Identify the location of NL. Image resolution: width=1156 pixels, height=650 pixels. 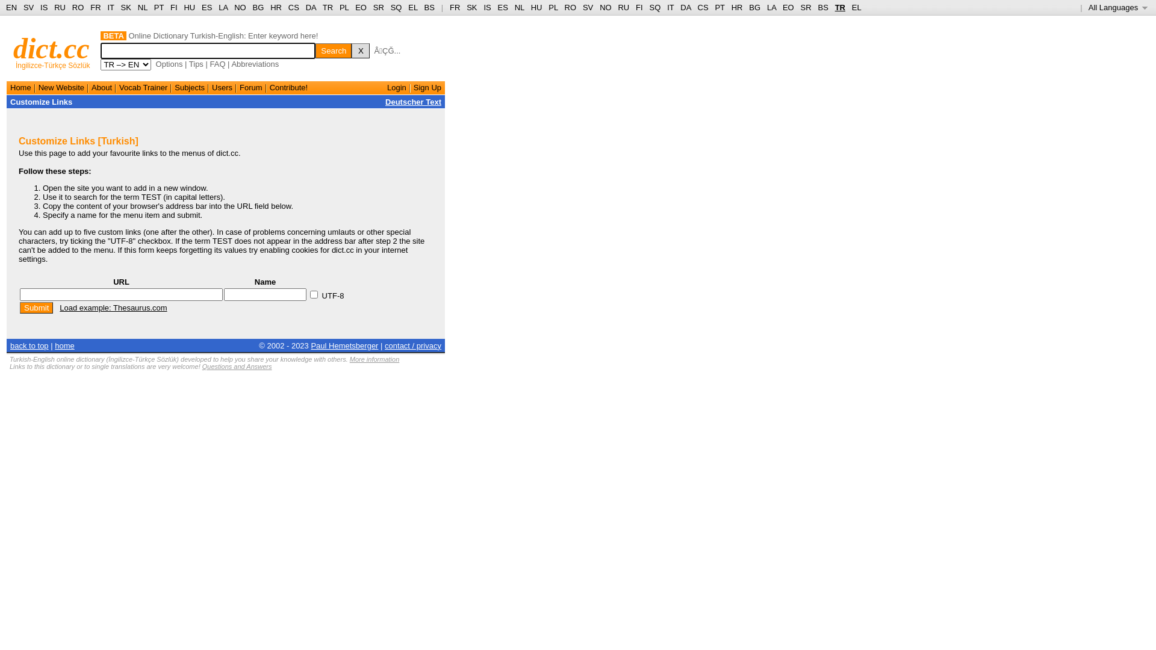
(142, 7).